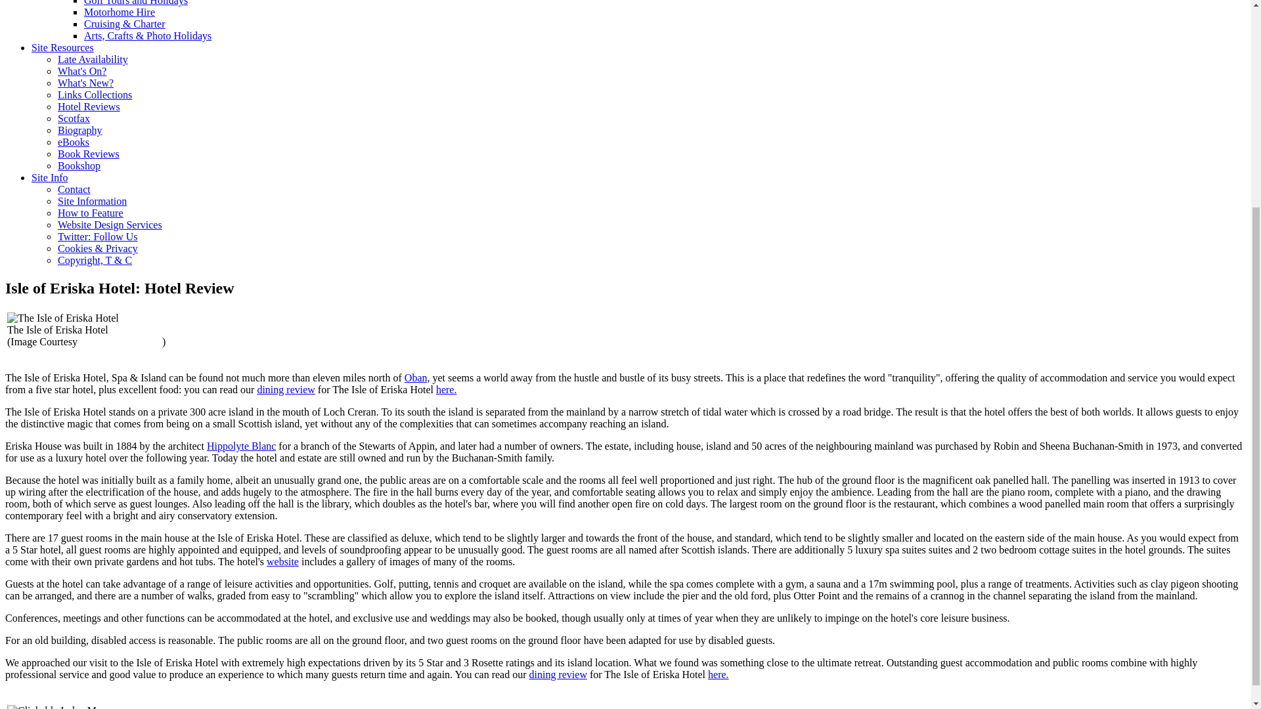 The image size is (1261, 709). Describe the element at coordinates (74, 142) in the screenshot. I see `eBooks` at that location.